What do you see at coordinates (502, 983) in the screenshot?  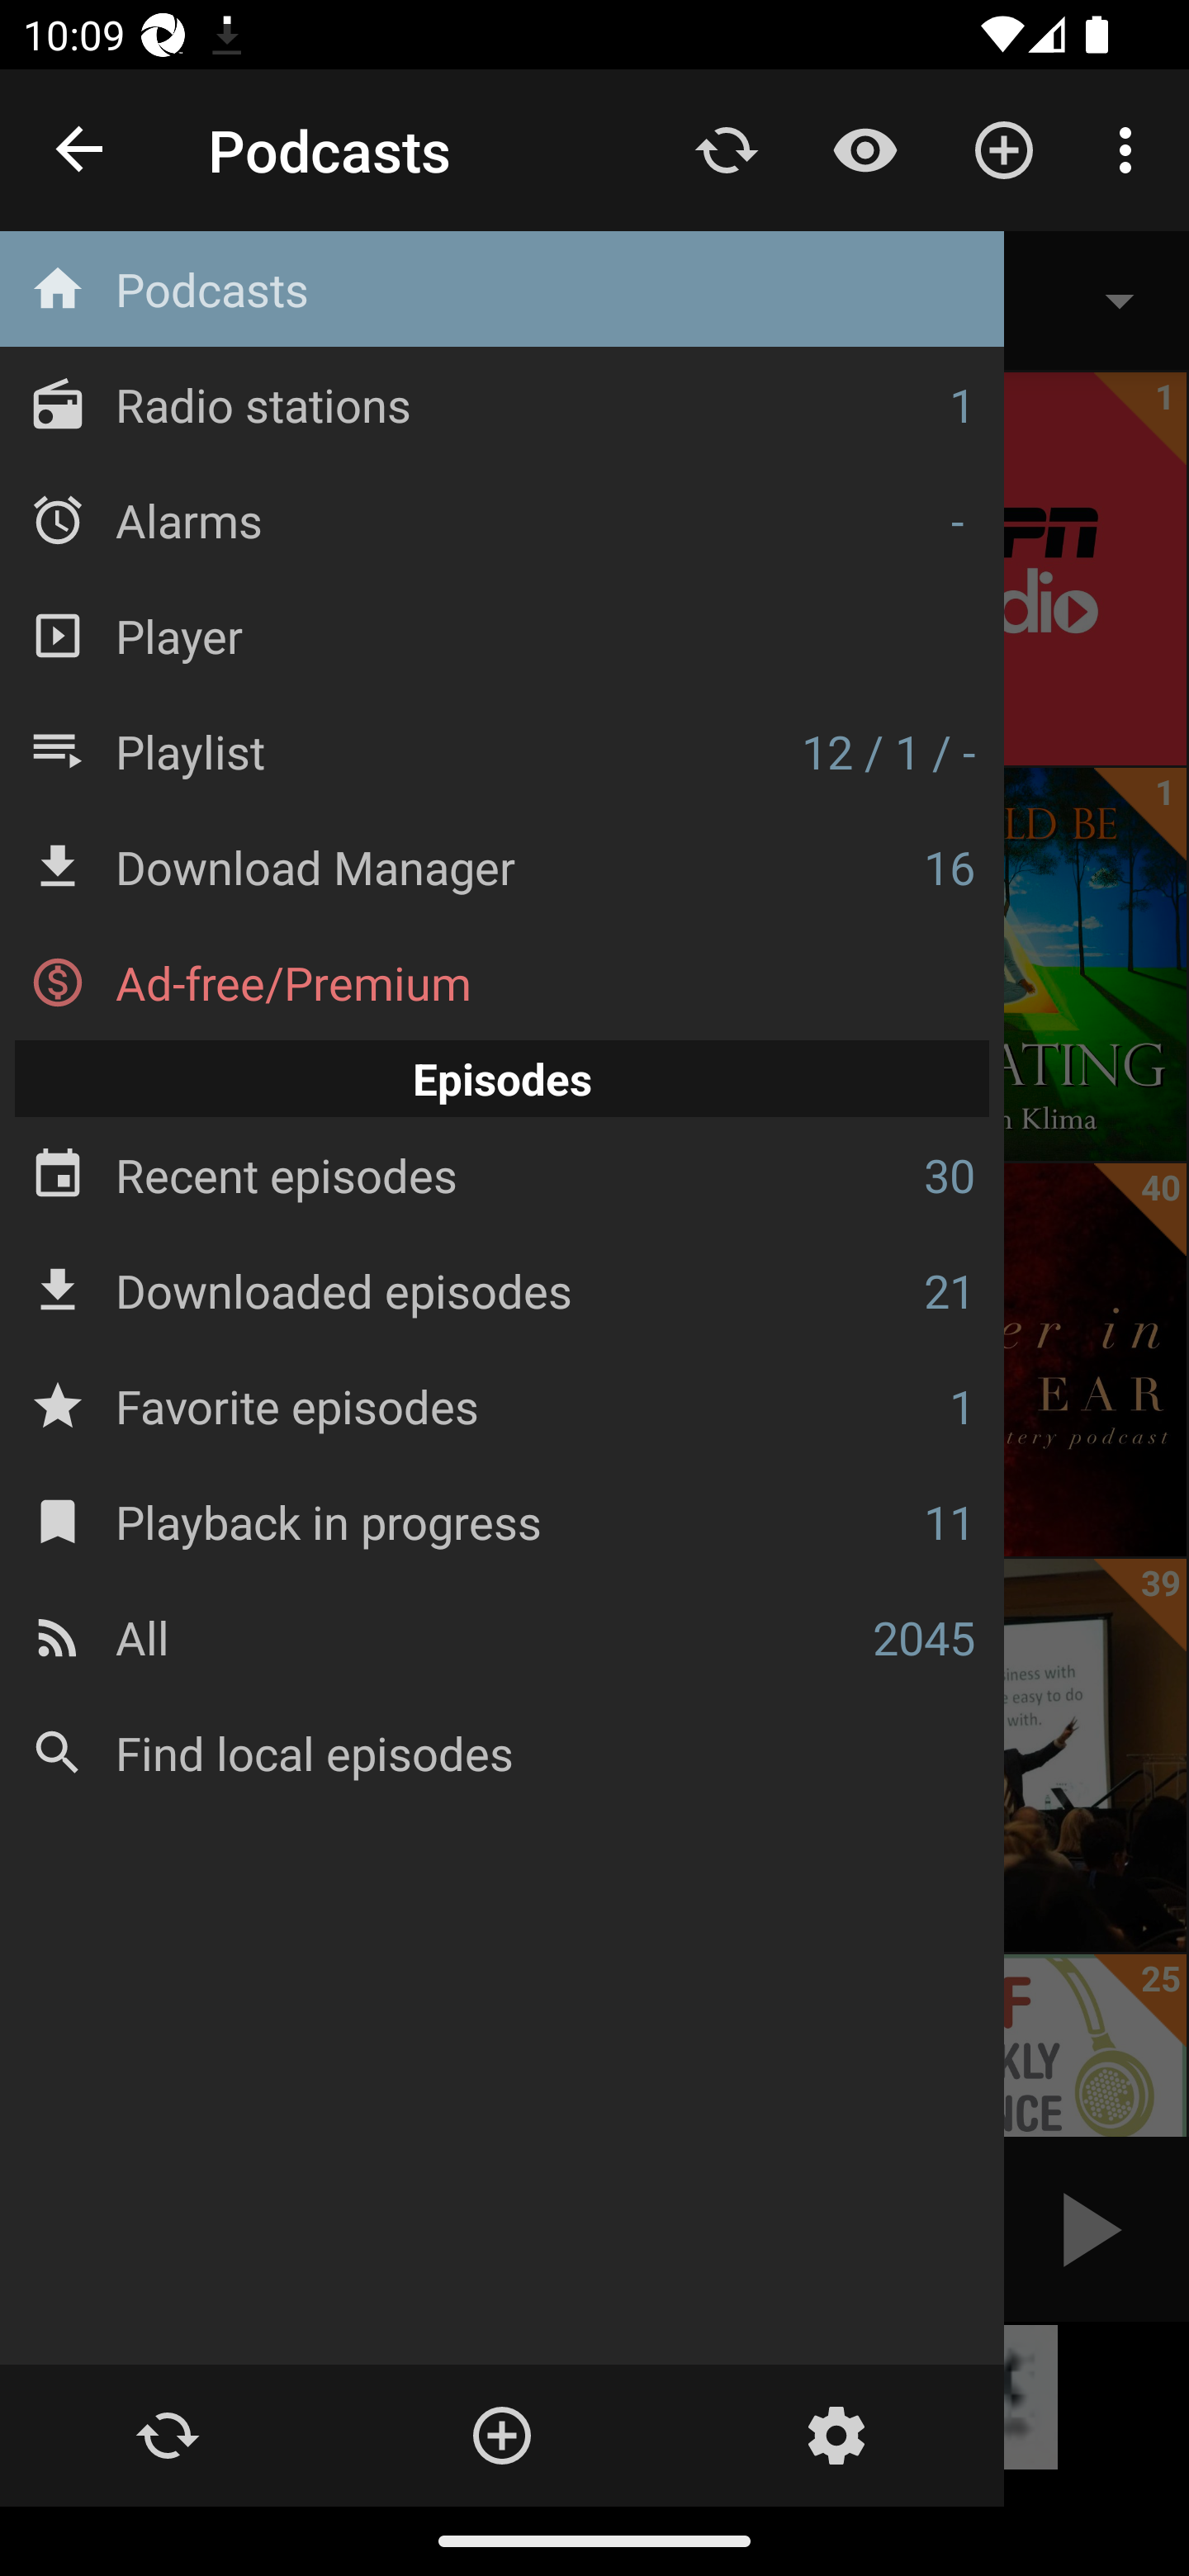 I see `Ad-free/Premium` at bounding box center [502, 983].